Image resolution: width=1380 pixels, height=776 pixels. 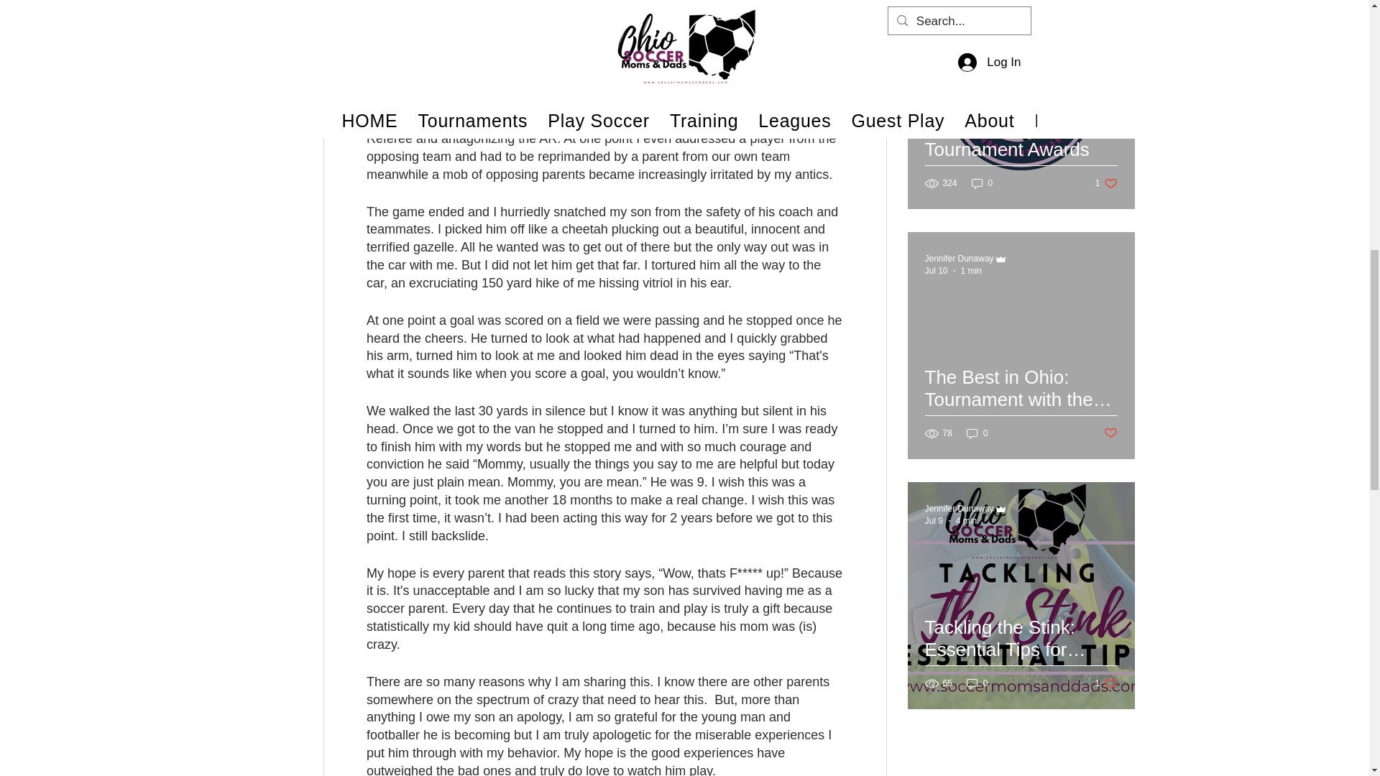 I want to click on Jul 9, so click(x=933, y=521).